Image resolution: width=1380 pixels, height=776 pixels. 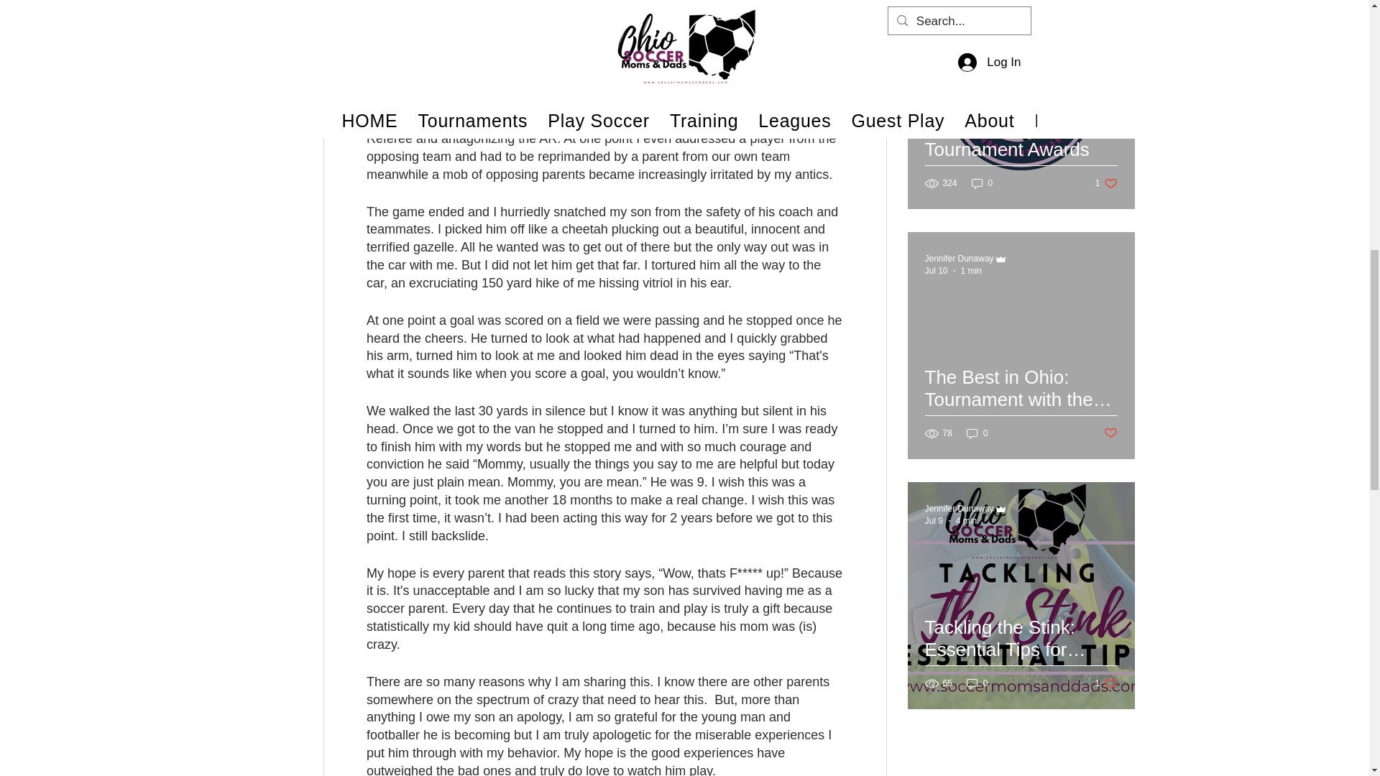 I want to click on Jul 9, so click(x=933, y=521).